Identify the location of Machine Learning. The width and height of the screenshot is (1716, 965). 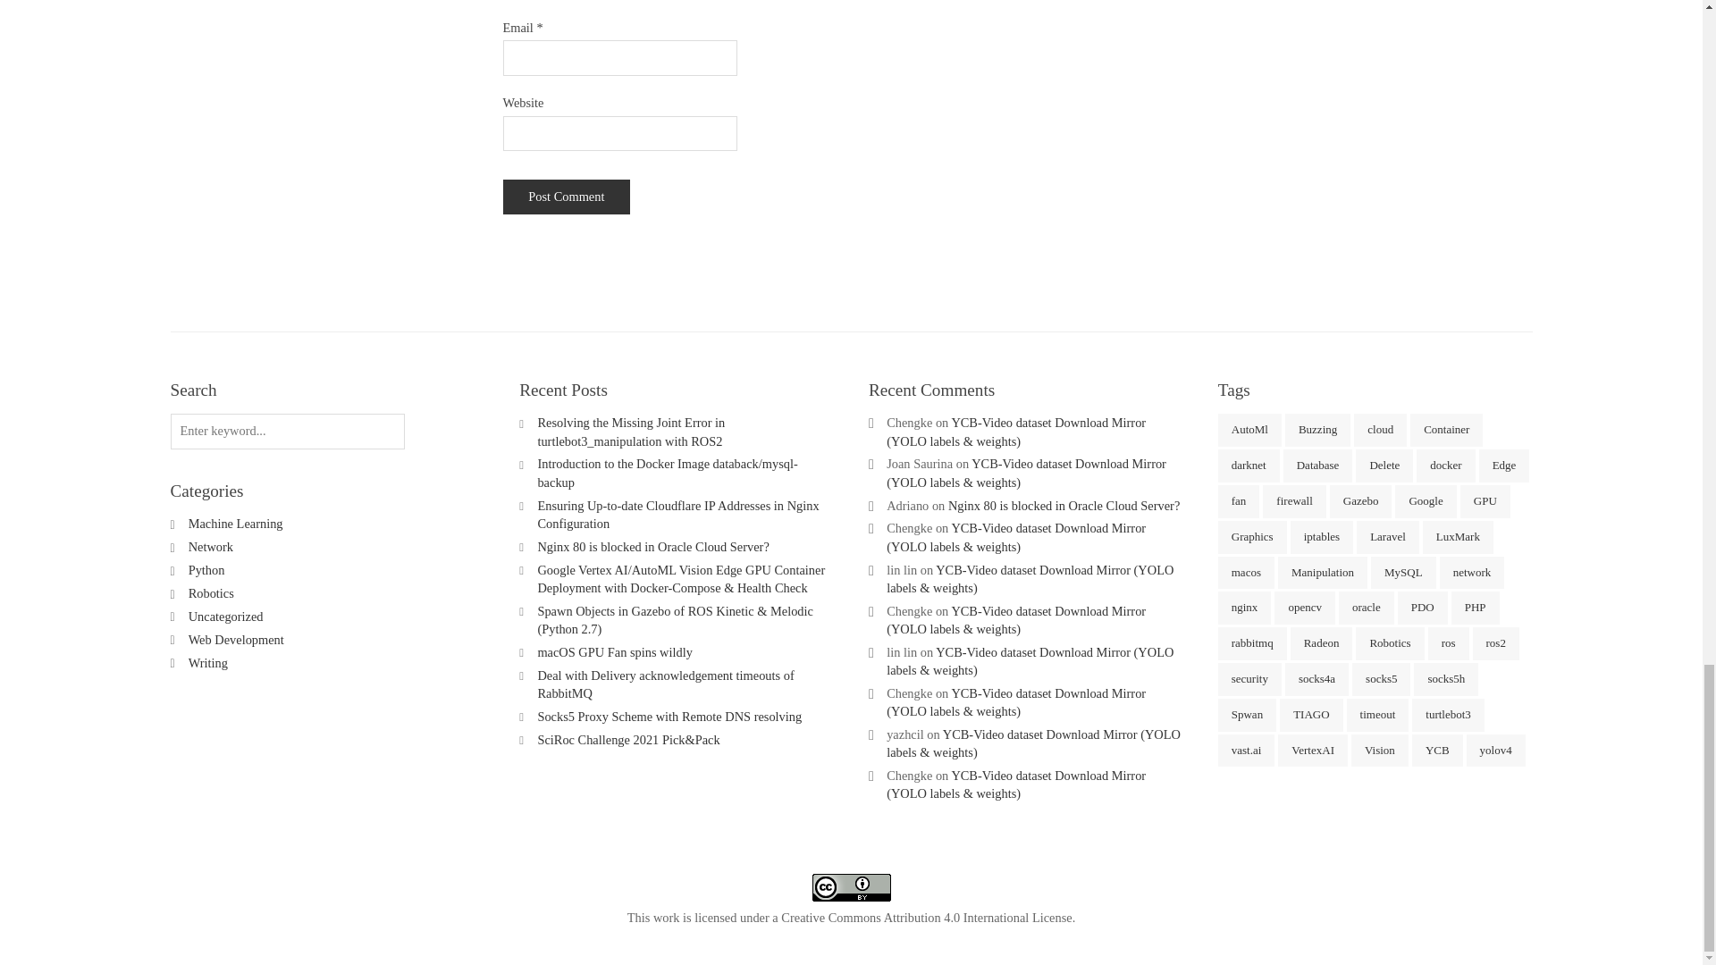
(236, 524).